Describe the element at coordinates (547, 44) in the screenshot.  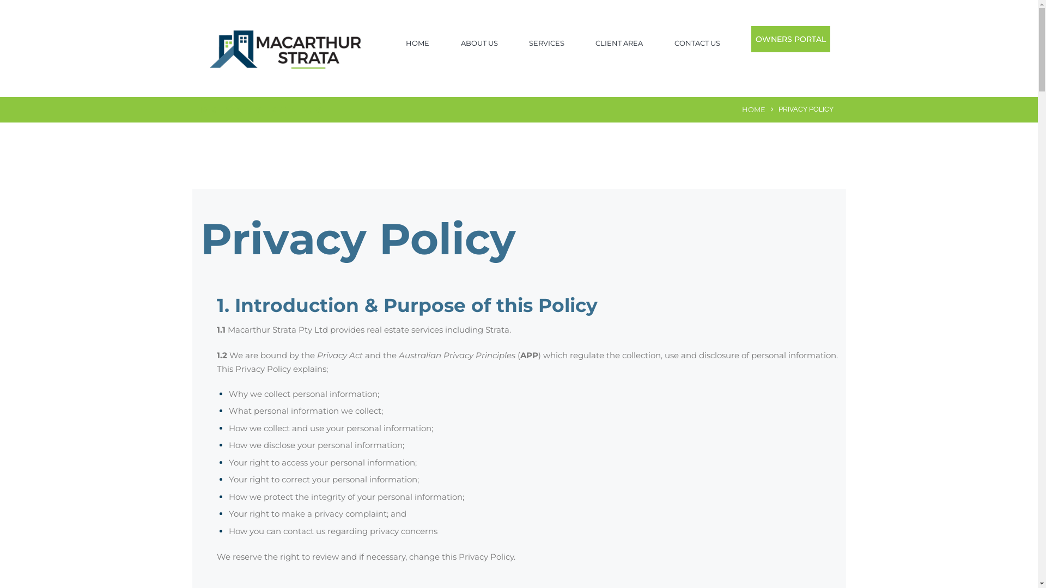
I see `SERVICES` at that location.